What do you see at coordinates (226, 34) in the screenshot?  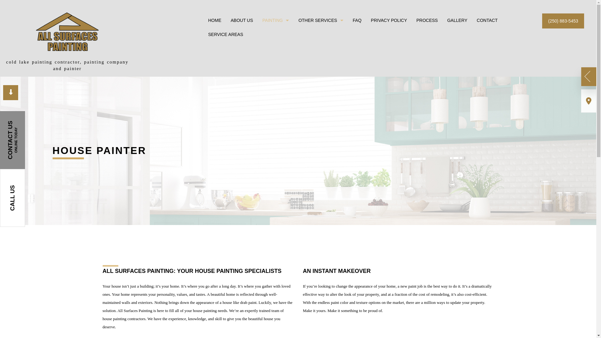 I see `SERVICE AREAS` at bounding box center [226, 34].